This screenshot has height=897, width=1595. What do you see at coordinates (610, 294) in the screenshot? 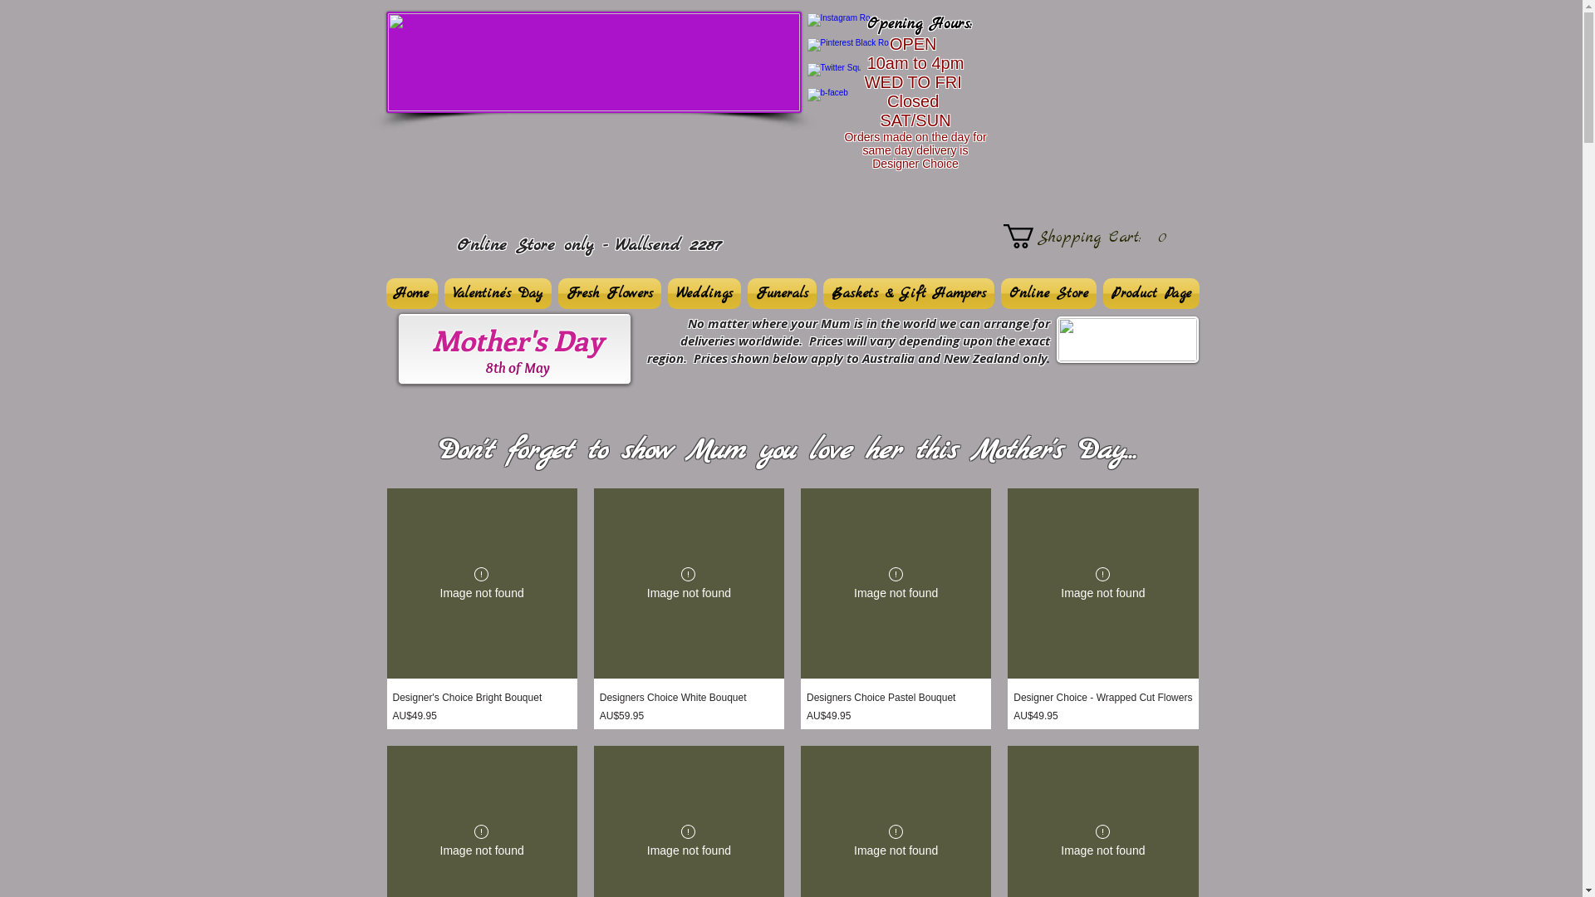
I see `Fresh Flowers` at bounding box center [610, 294].